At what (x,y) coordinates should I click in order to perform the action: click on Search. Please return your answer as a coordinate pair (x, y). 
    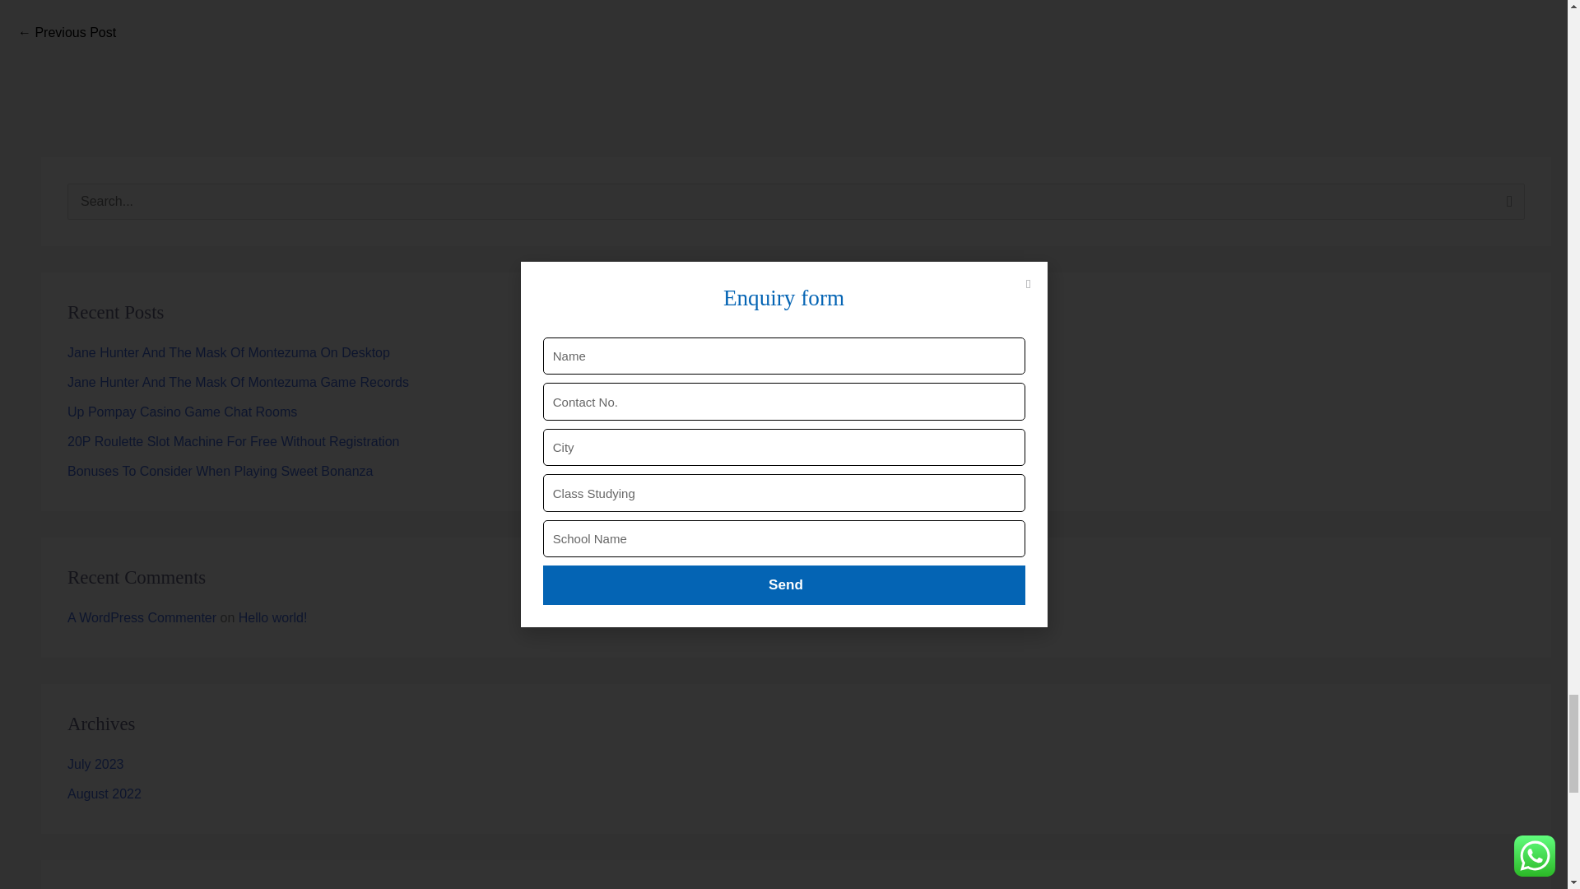
    Looking at the image, I should click on (1506, 206).